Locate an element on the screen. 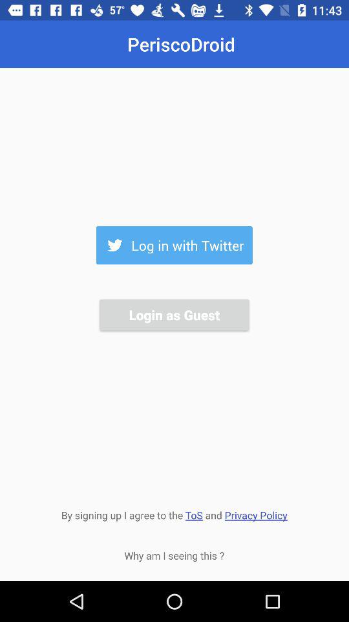 Image resolution: width=349 pixels, height=622 pixels. select login as guest icon is located at coordinates (174, 315).